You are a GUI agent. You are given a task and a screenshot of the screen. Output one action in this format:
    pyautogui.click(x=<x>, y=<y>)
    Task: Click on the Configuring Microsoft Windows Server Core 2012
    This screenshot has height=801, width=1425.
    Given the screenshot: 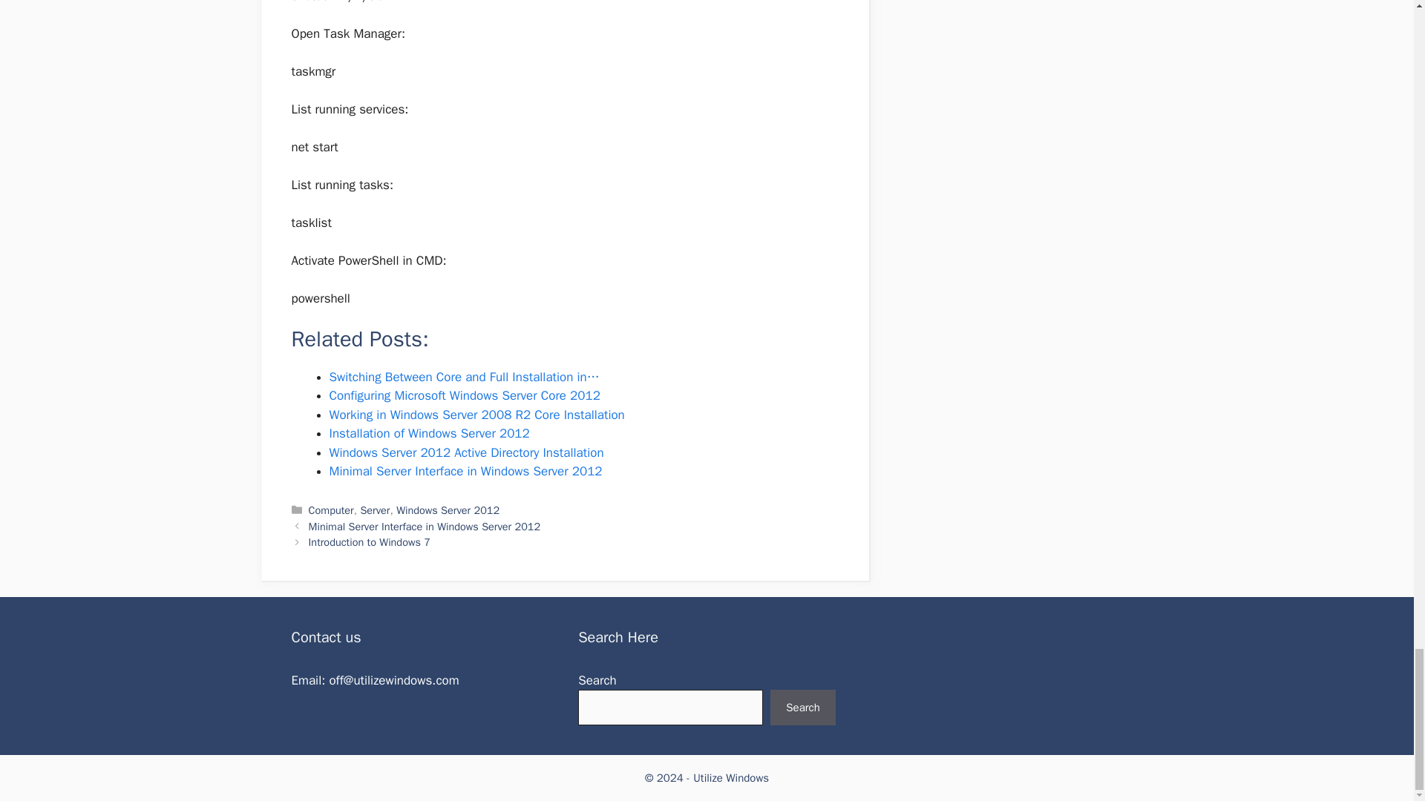 What is the action you would take?
    pyautogui.click(x=465, y=395)
    